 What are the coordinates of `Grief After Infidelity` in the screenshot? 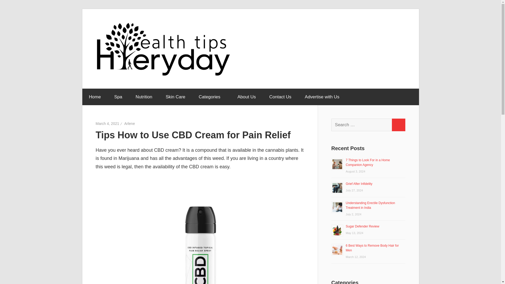 It's located at (359, 184).